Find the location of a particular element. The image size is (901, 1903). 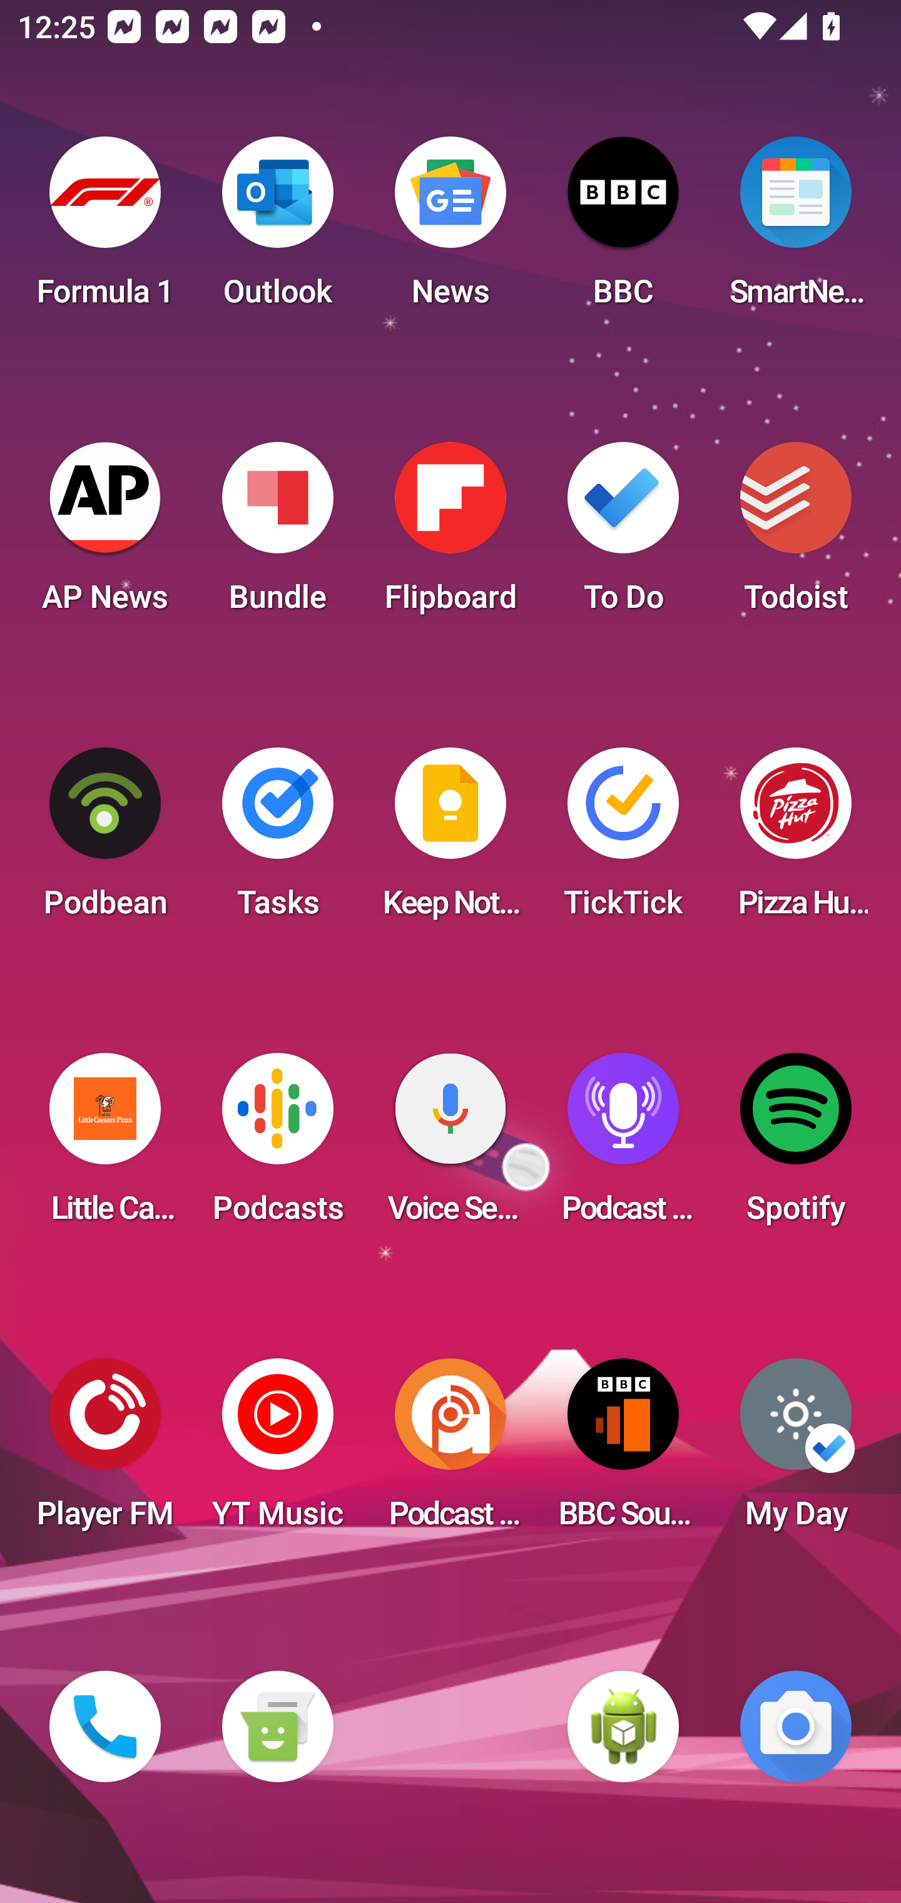

SmartNews is located at coordinates (796, 229).